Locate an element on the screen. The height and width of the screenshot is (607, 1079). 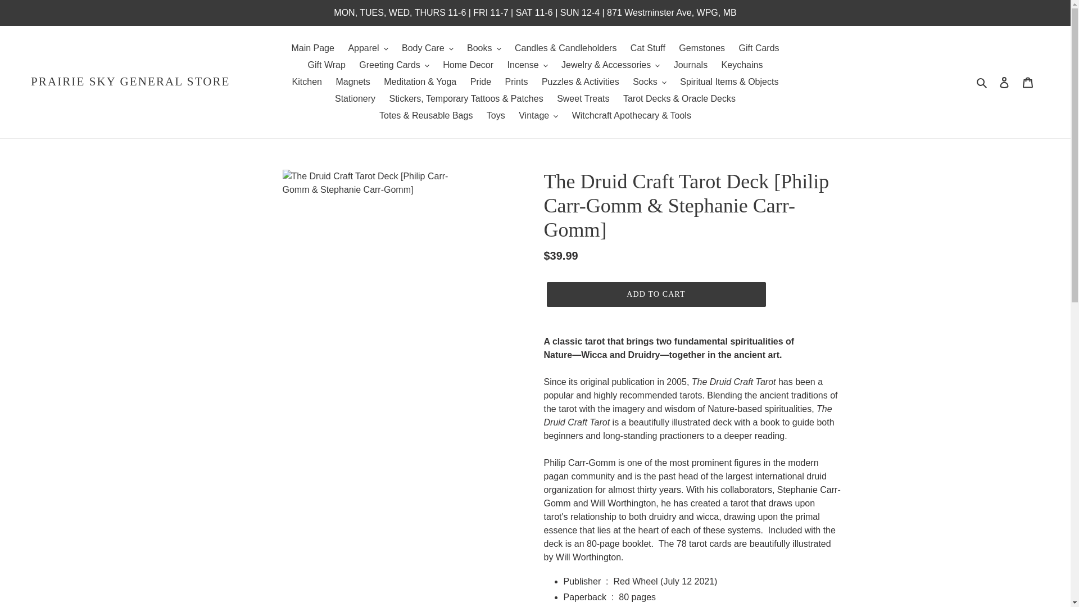
PRAIRIE SKY GENERAL STORE is located at coordinates (130, 81).